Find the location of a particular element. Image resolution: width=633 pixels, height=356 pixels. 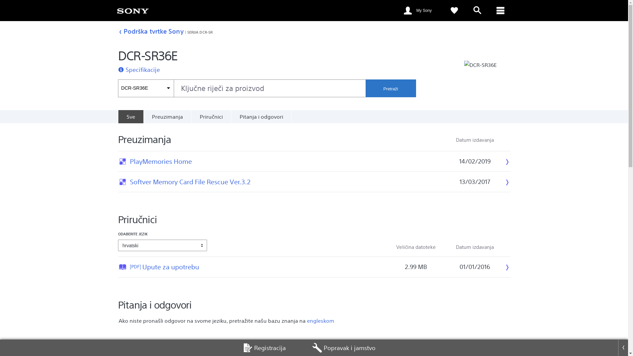

SERIJA DCR-SR is located at coordinates (200, 32).